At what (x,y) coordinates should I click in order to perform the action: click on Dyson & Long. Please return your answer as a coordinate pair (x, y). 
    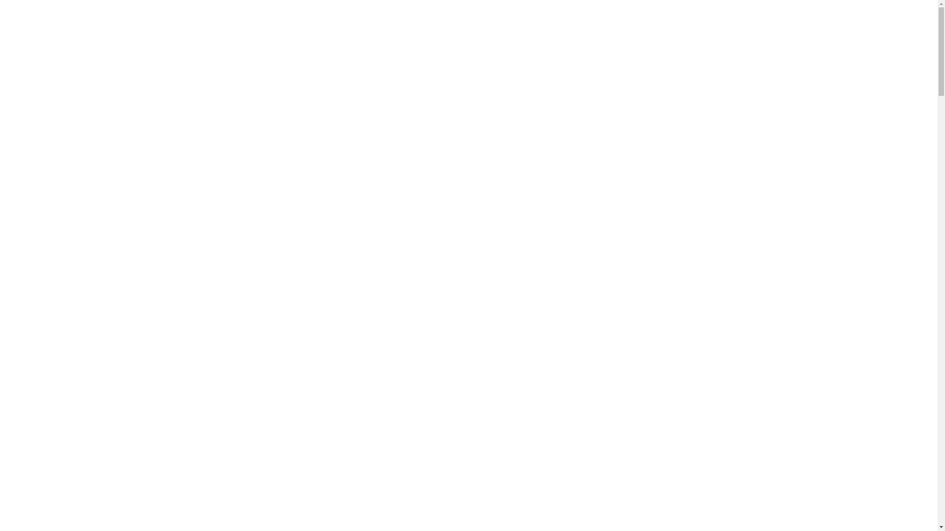
    Looking at the image, I should click on (242, 70).